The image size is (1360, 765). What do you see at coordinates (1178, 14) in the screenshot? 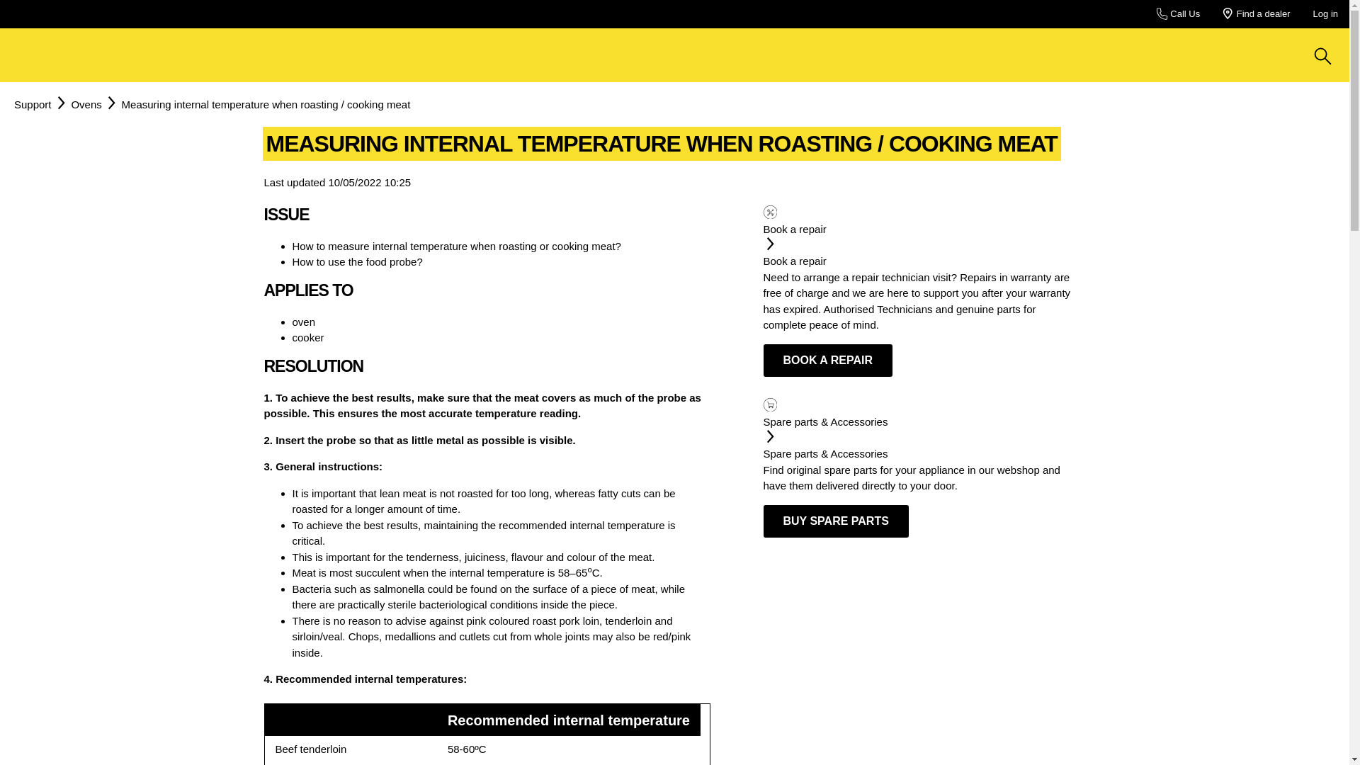
I see `Call Us` at bounding box center [1178, 14].